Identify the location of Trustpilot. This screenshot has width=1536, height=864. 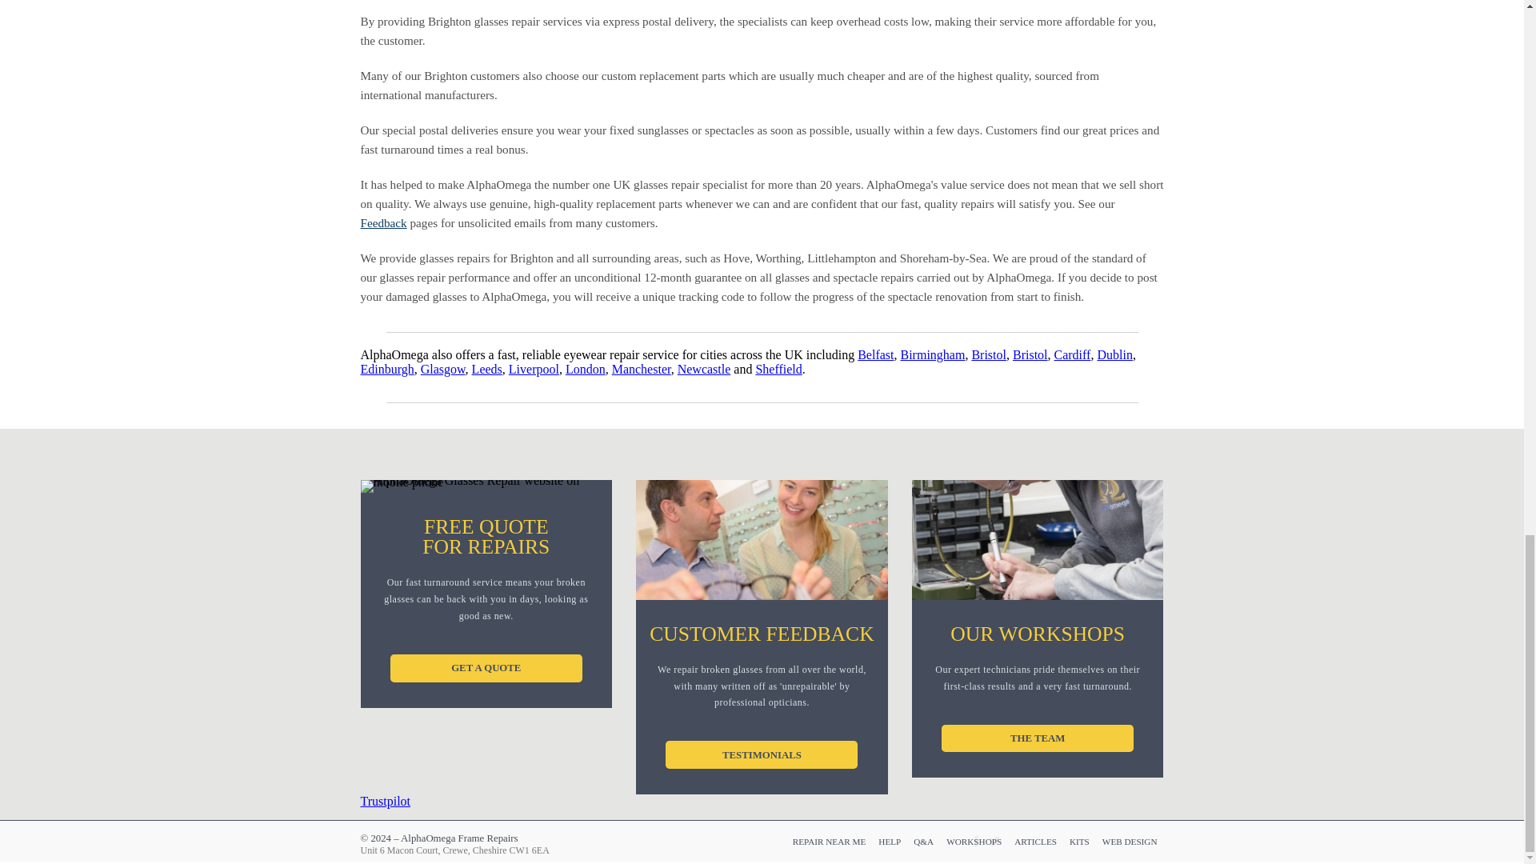
(384, 800).